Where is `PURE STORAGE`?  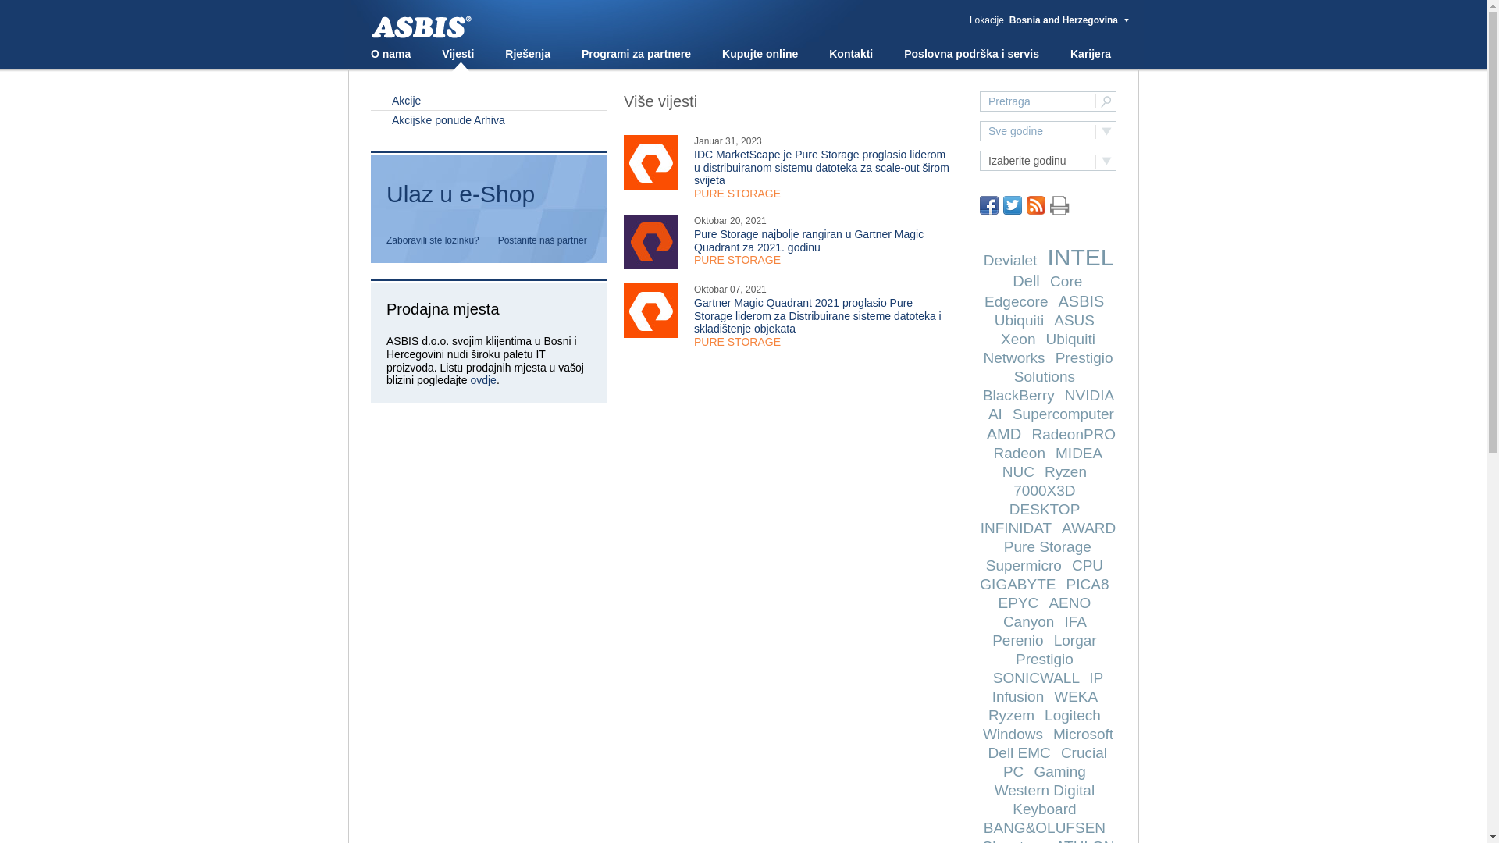
PURE STORAGE is located at coordinates (737, 260).